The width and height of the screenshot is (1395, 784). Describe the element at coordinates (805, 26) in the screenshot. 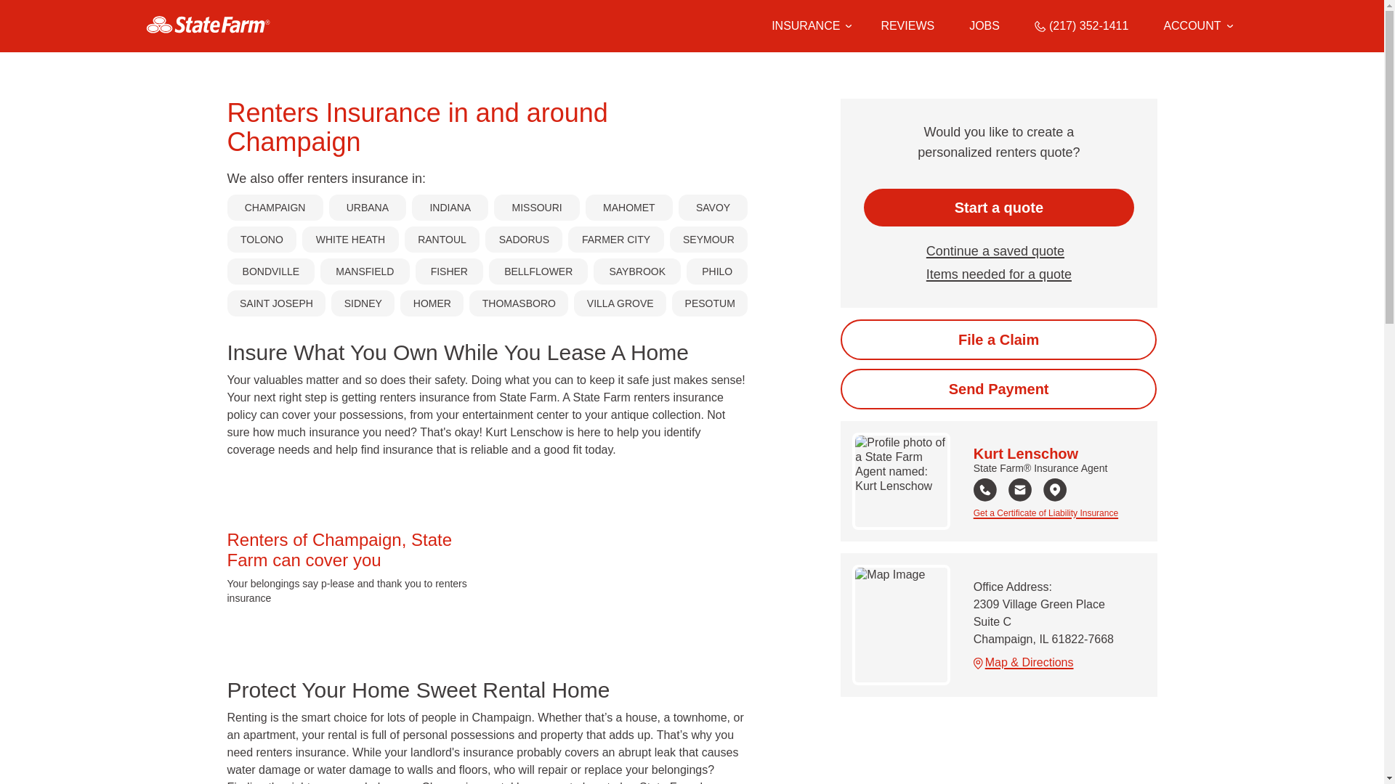

I see `INSURANCE` at that location.